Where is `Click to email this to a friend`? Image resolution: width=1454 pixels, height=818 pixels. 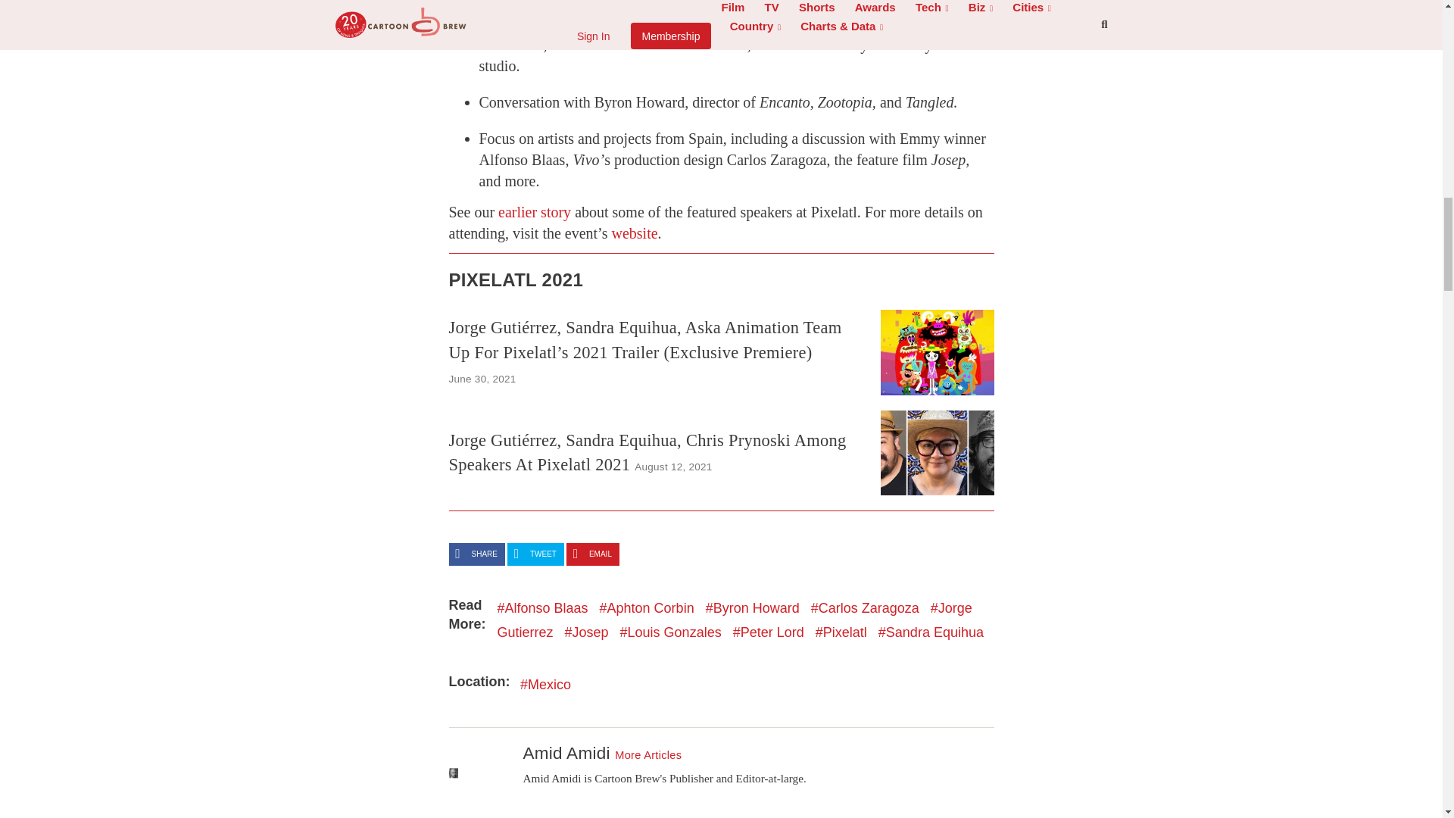 Click to email this to a friend is located at coordinates (592, 554).